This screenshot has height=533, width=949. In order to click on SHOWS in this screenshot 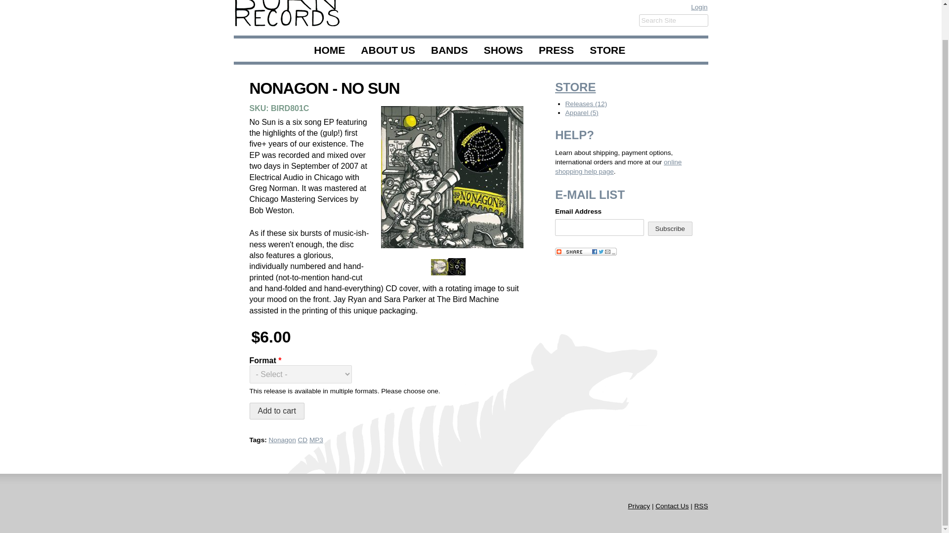, I will do `click(503, 50)`.